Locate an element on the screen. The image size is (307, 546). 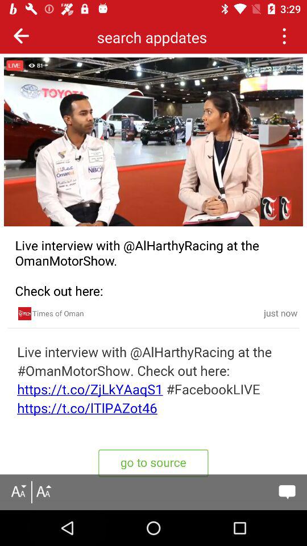
open the times of oman is located at coordinates (24, 313).